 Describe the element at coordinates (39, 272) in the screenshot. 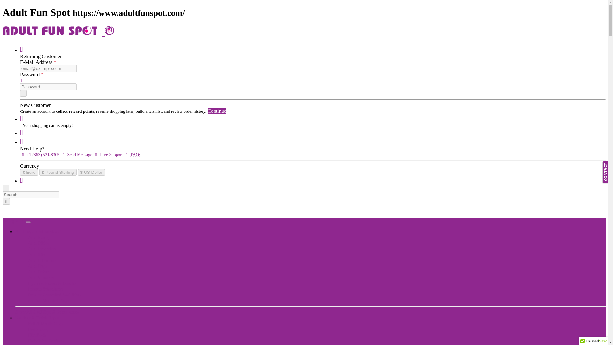

I see `Anal Probes` at that location.